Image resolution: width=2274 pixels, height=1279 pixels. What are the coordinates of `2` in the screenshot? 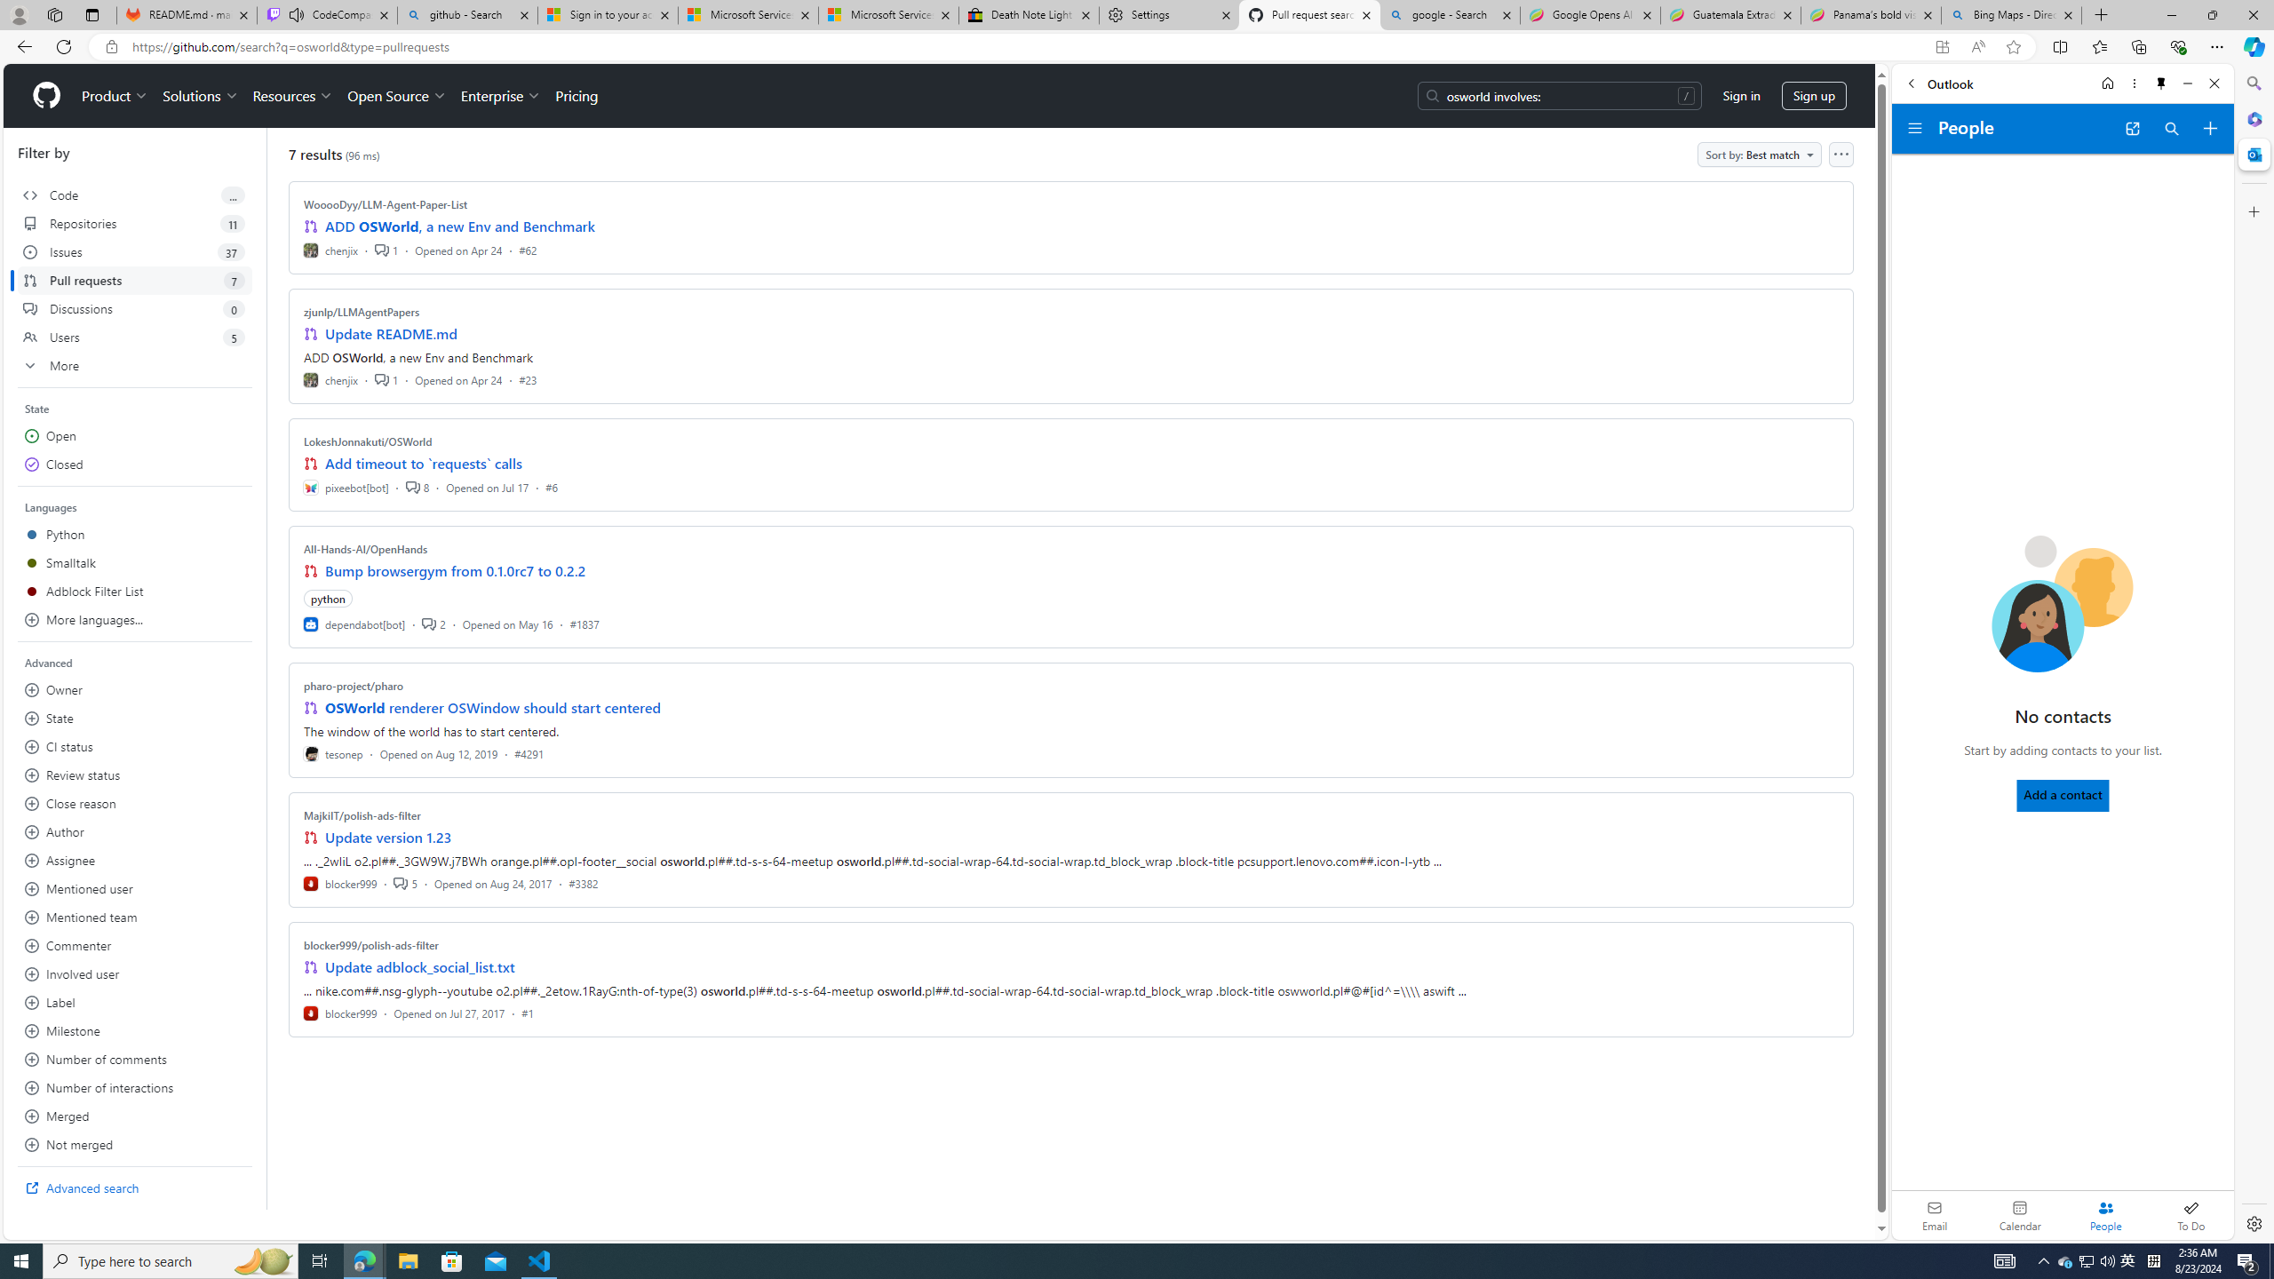 It's located at (433, 624).